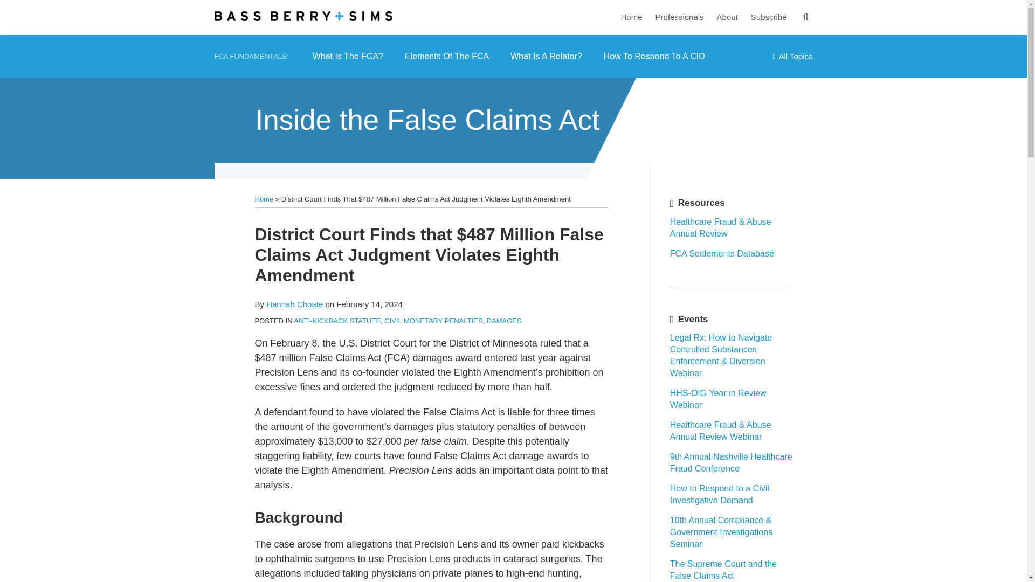  What do you see at coordinates (433, 320) in the screenshot?
I see `CIVIL MONETARY PENALTIES` at bounding box center [433, 320].